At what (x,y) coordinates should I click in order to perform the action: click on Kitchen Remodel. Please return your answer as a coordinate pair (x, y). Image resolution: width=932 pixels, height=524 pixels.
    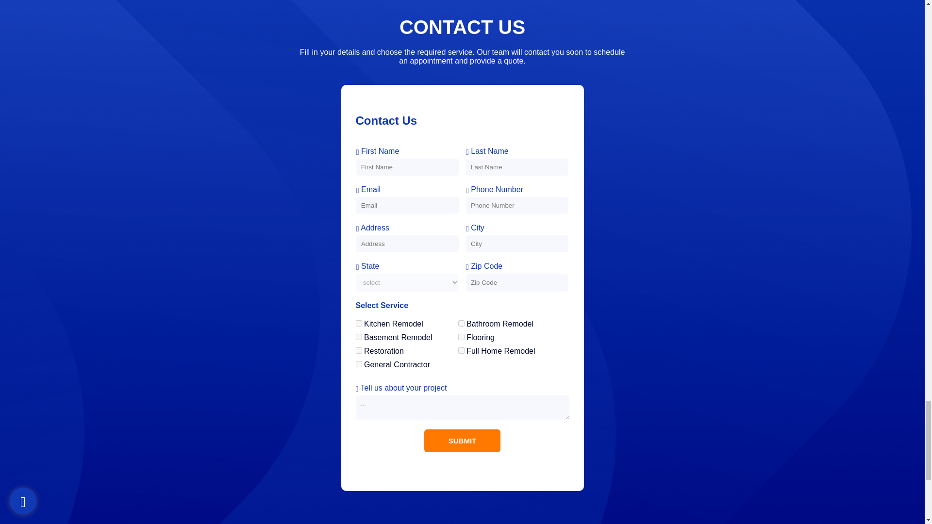
    Looking at the image, I should click on (358, 323).